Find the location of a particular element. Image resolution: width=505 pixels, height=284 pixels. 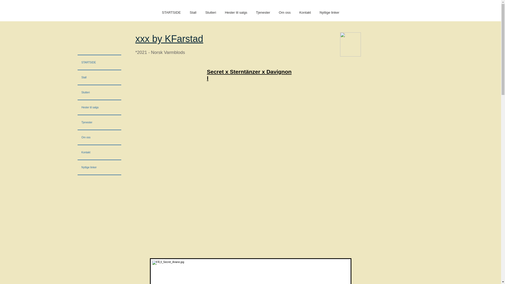

Om oss is located at coordinates (285, 13).